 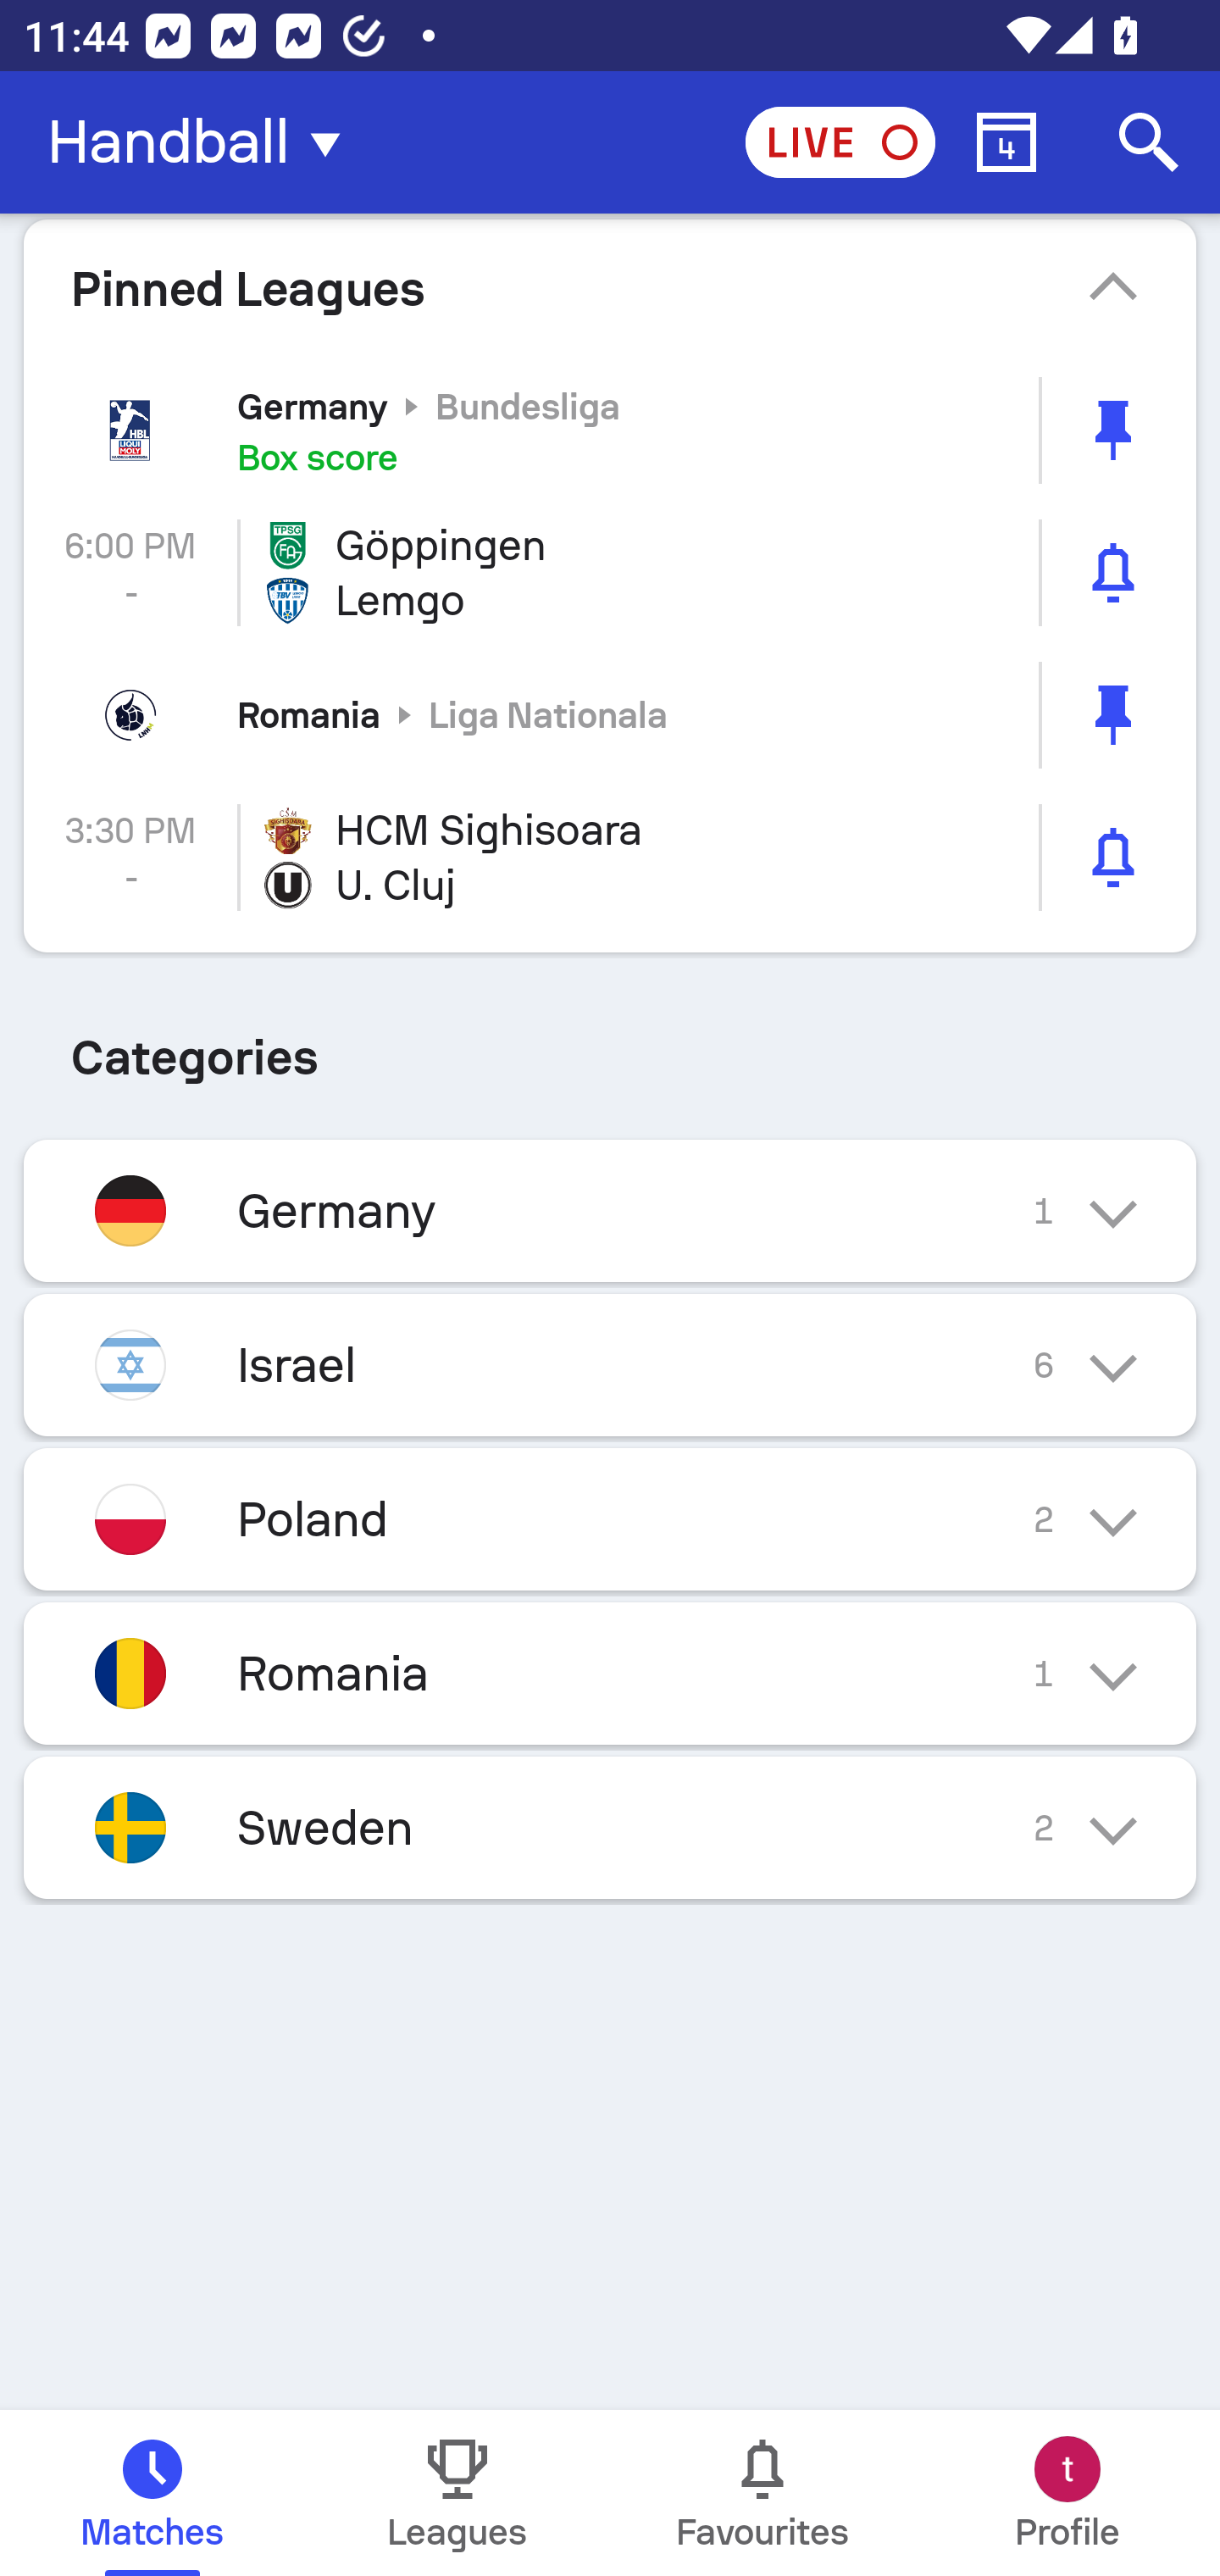 I want to click on Search, so click(x=1149, y=142).